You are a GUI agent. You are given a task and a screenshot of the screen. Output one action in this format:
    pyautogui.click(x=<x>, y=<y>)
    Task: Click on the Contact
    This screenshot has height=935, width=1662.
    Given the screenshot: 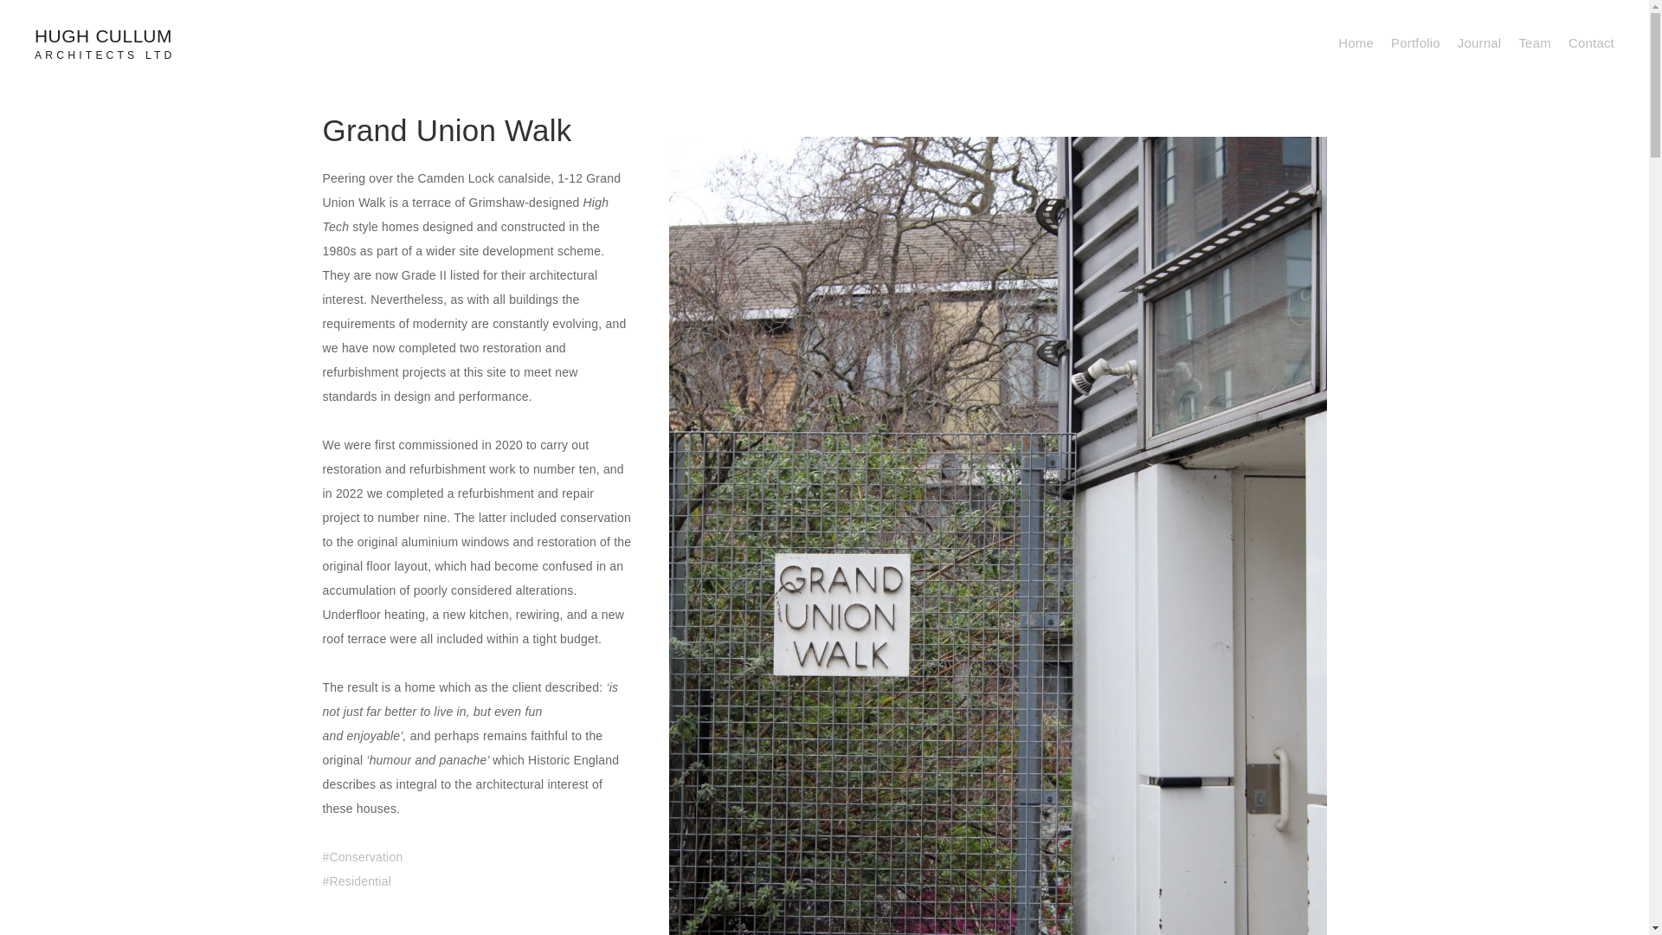 What is the action you would take?
    pyautogui.click(x=1591, y=42)
    